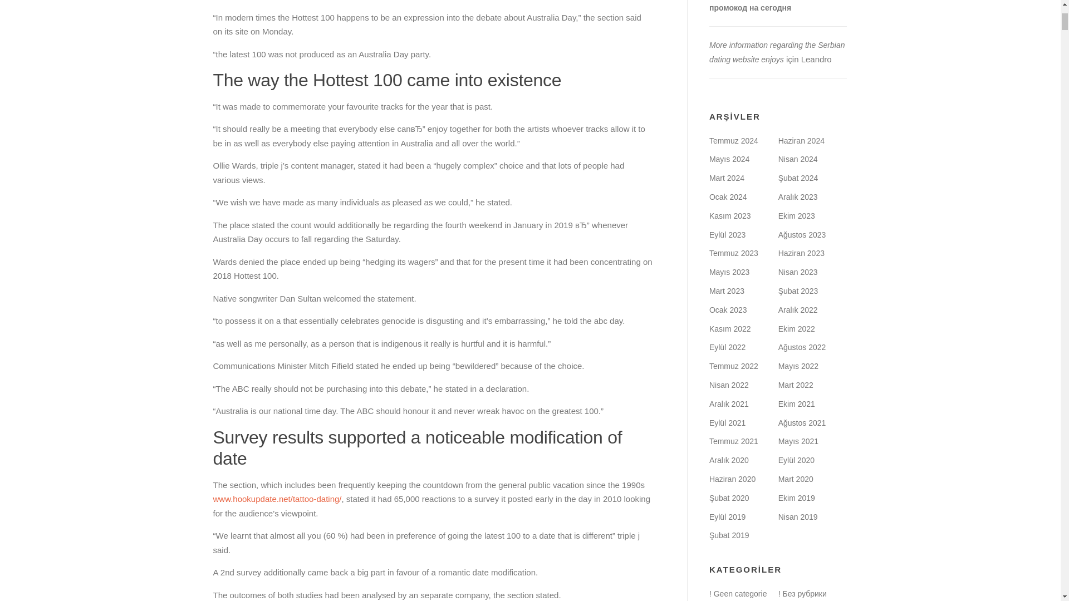 Image resolution: width=1069 pixels, height=601 pixels. Describe the element at coordinates (796, 216) in the screenshot. I see `Ekim 2023` at that location.